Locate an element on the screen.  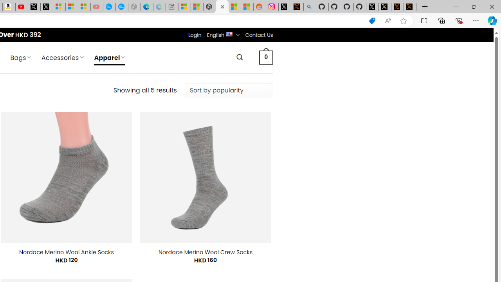
Nordace Merino Wool Ankle Socks is located at coordinates (67, 252).